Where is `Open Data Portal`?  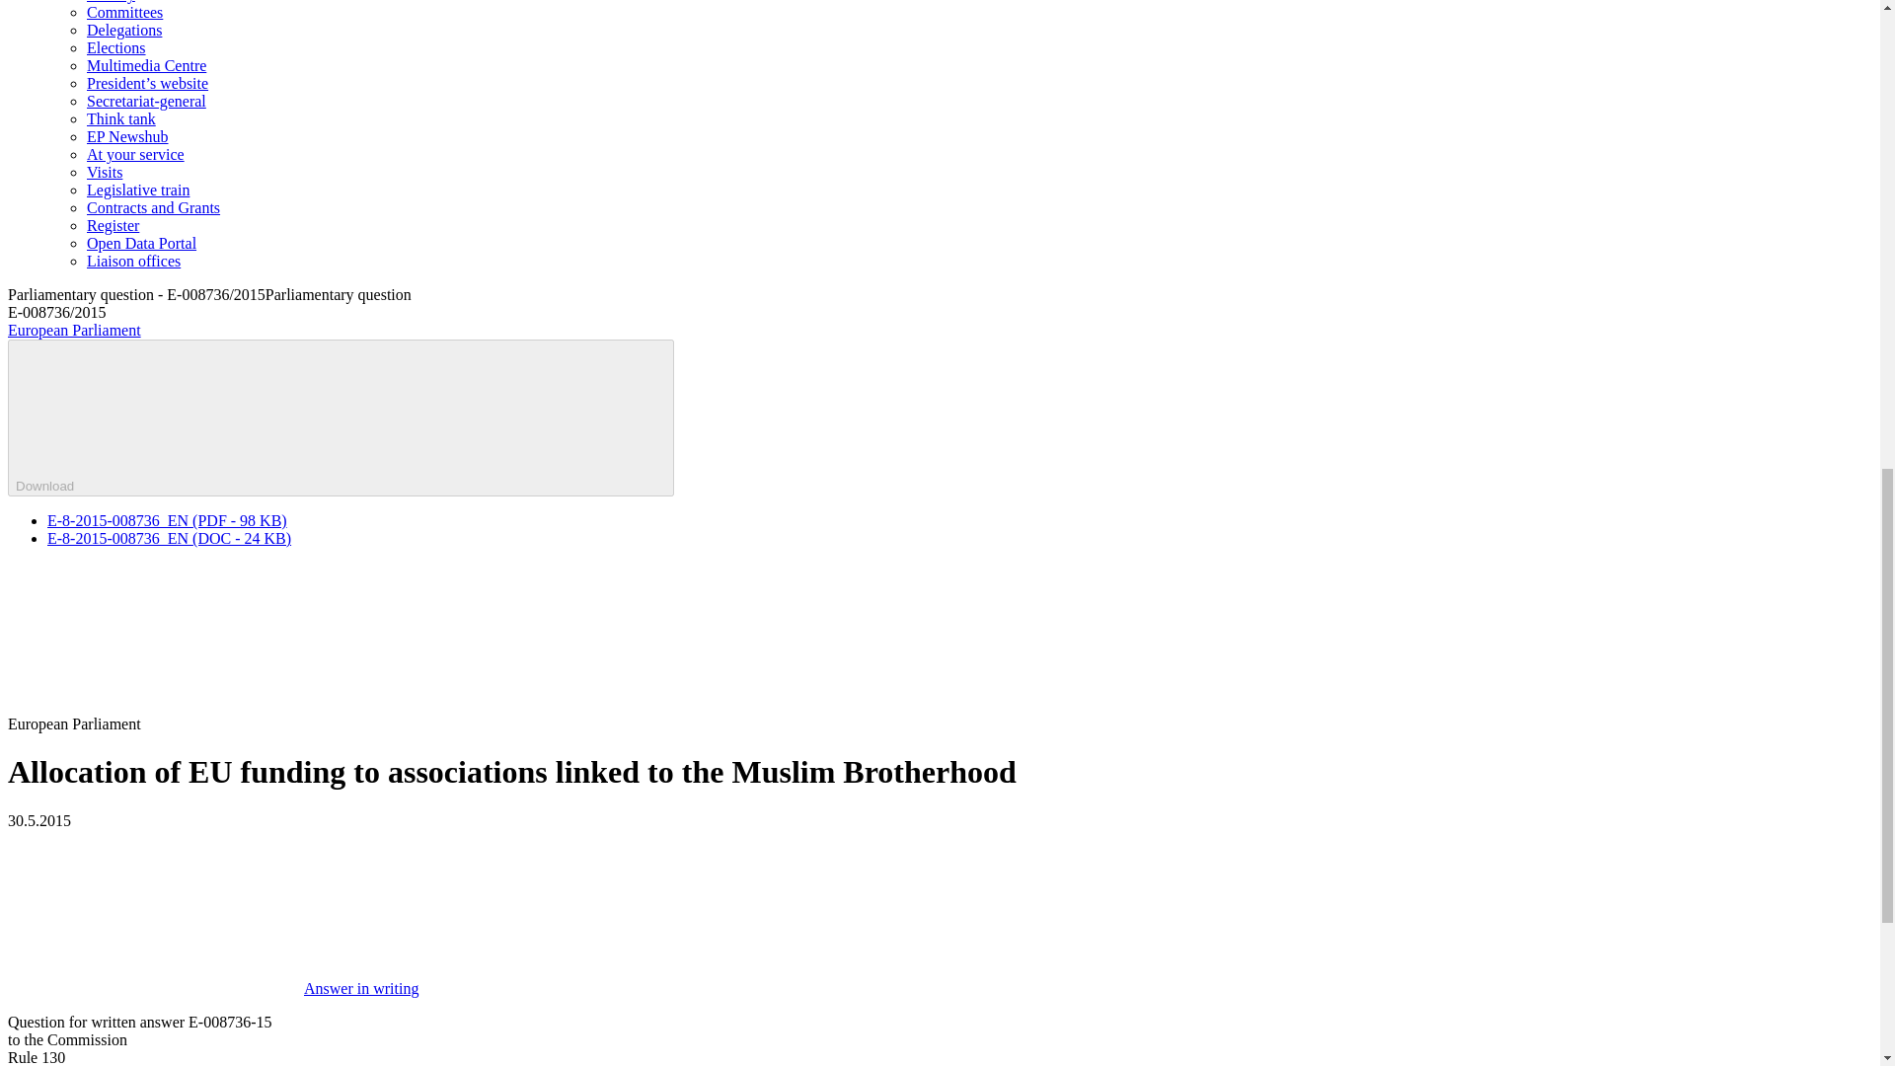
Open Data Portal is located at coordinates (142, 243).